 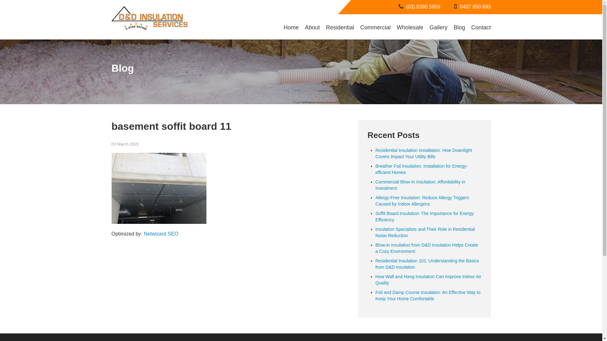 I want to click on Wholesale, so click(x=410, y=27).